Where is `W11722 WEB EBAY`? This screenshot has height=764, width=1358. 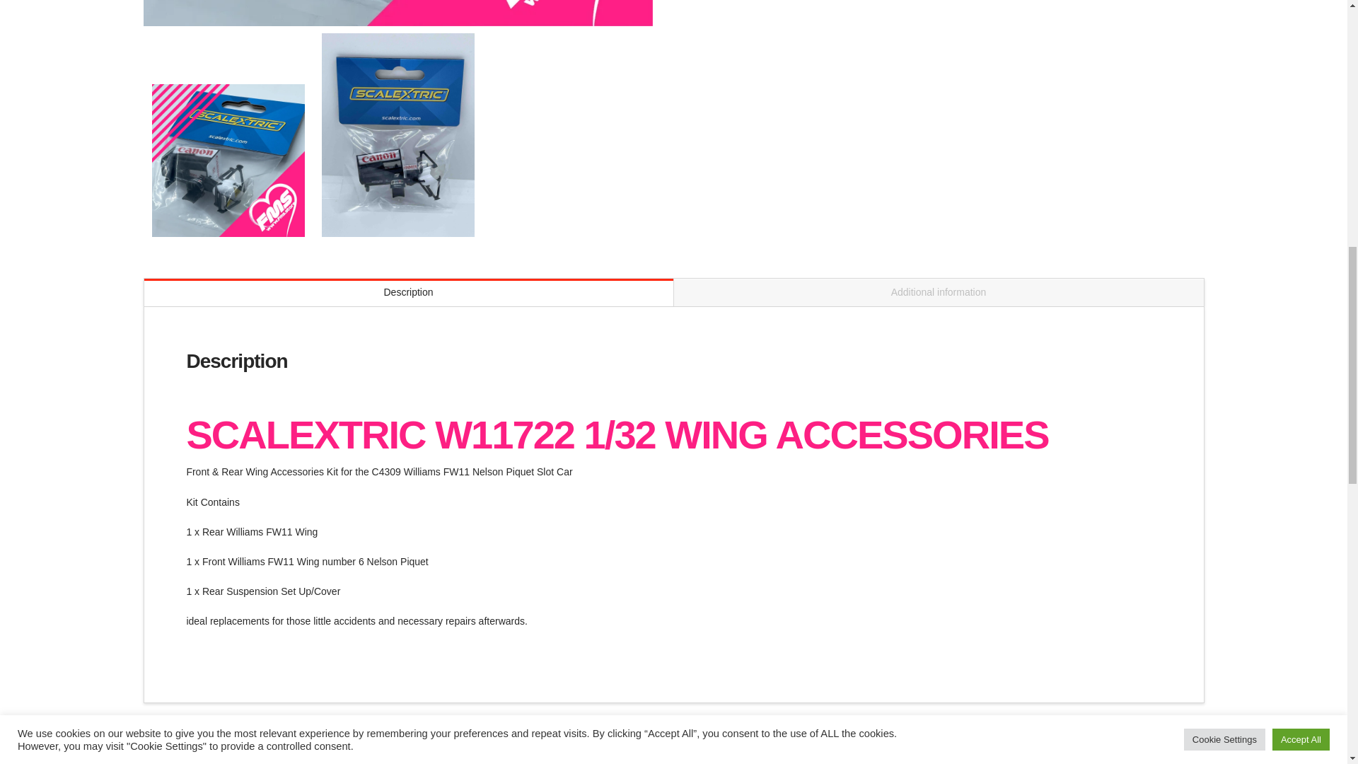
W11722 WEB EBAY is located at coordinates (397, 13).